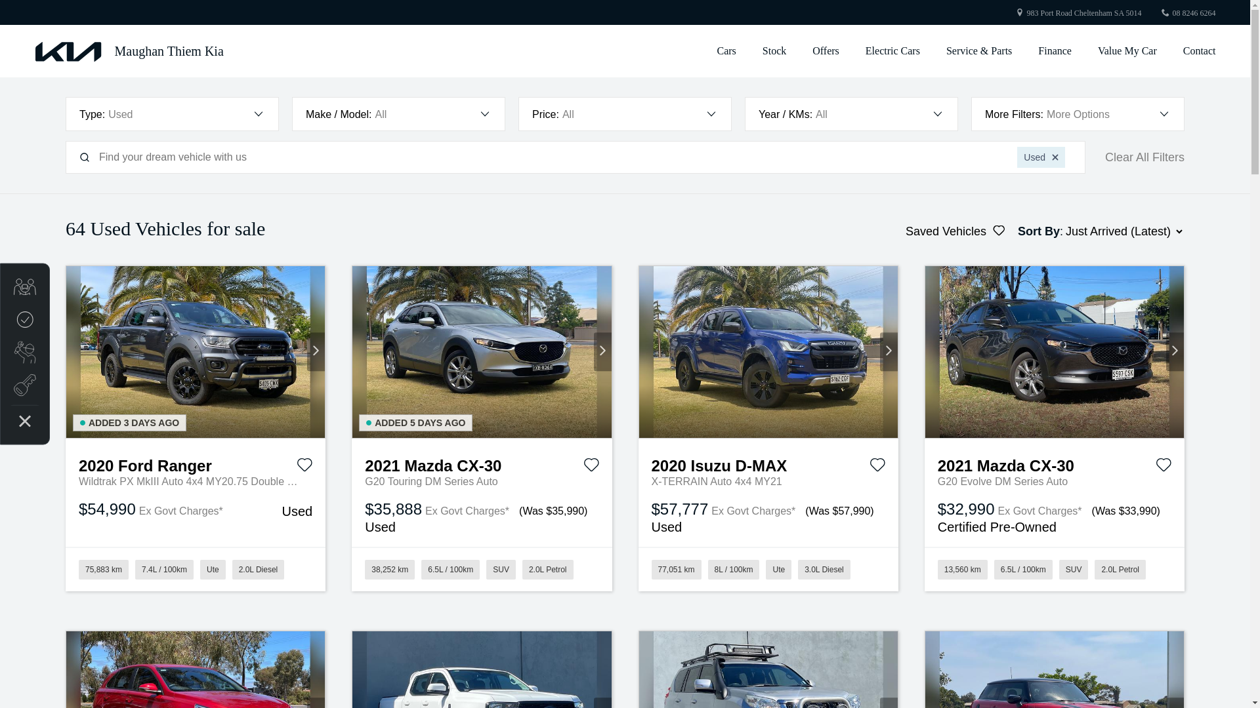 The height and width of the screenshot is (708, 1260). What do you see at coordinates (129, 51) in the screenshot?
I see `Maughan Thiem Kia` at bounding box center [129, 51].